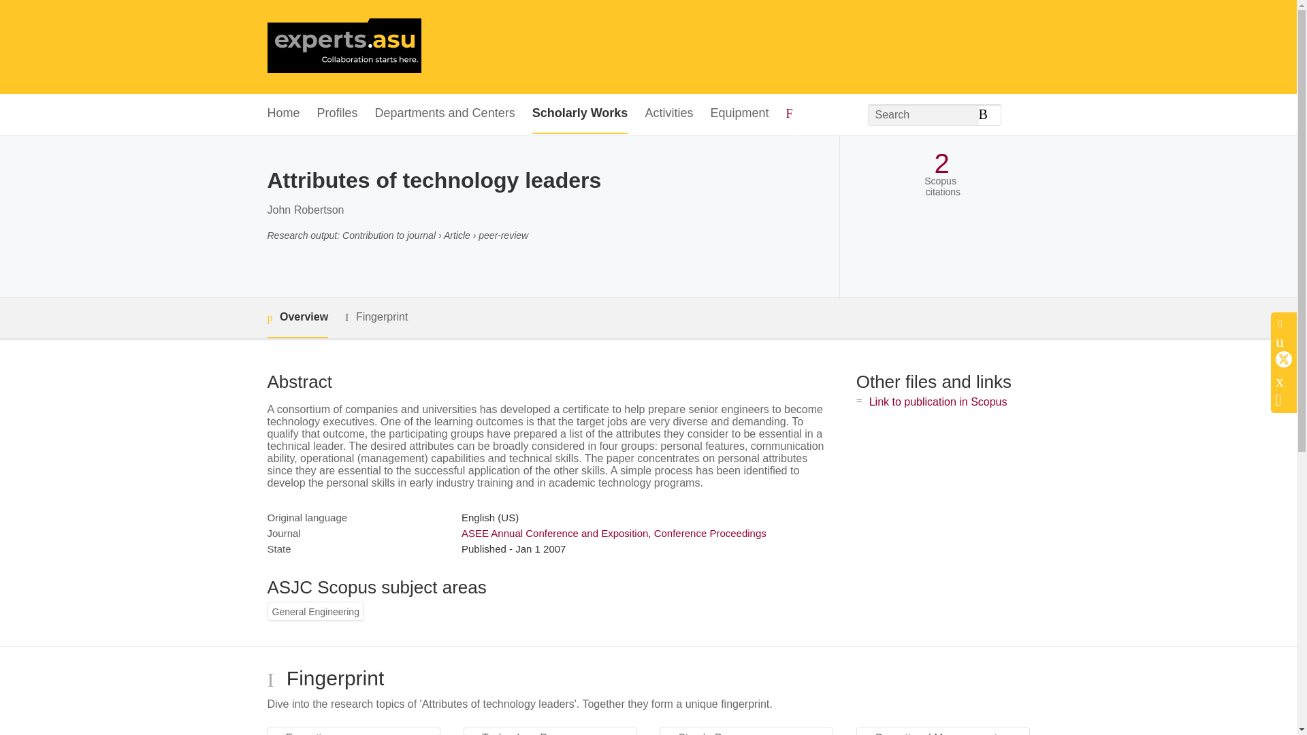  Describe the element at coordinates (376, 317) in the screenshot. I see `Fingerprint` at that location.